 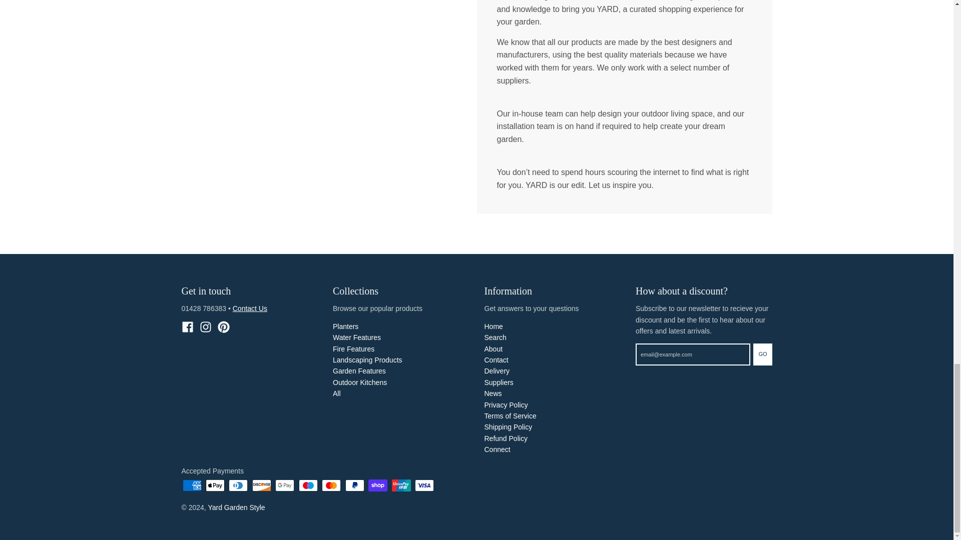 What do you see at coordinates (205, 327) in the screenshot?
I see `Instagram - Yard Garden Style` at bounding box center [205, 327].